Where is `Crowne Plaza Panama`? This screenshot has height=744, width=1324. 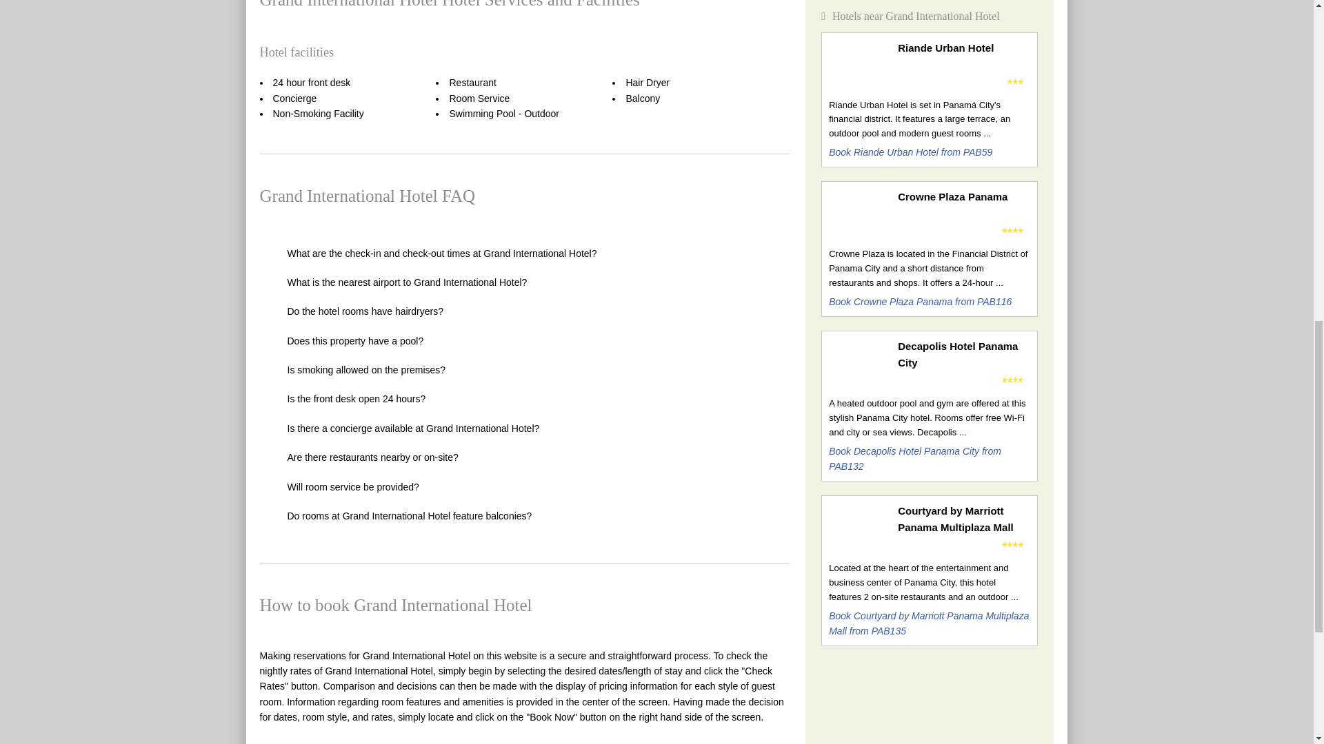 Crowne Plaza Panama is located at coordinates (963, 197).